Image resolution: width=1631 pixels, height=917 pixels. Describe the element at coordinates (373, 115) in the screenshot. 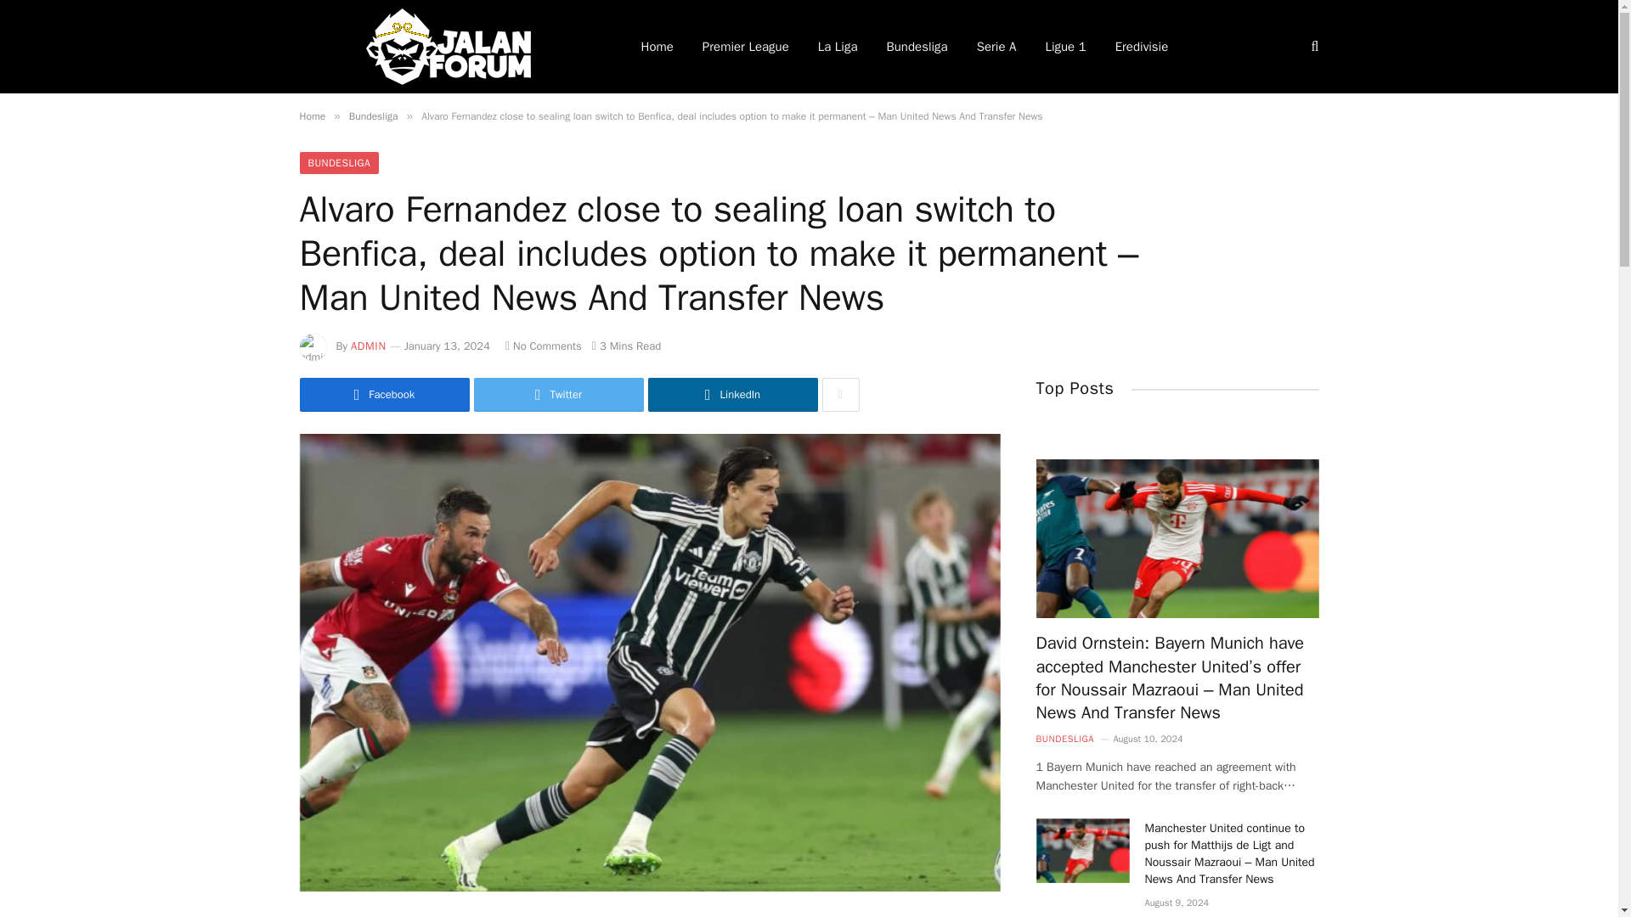

I see `Bundesliga` at that location.